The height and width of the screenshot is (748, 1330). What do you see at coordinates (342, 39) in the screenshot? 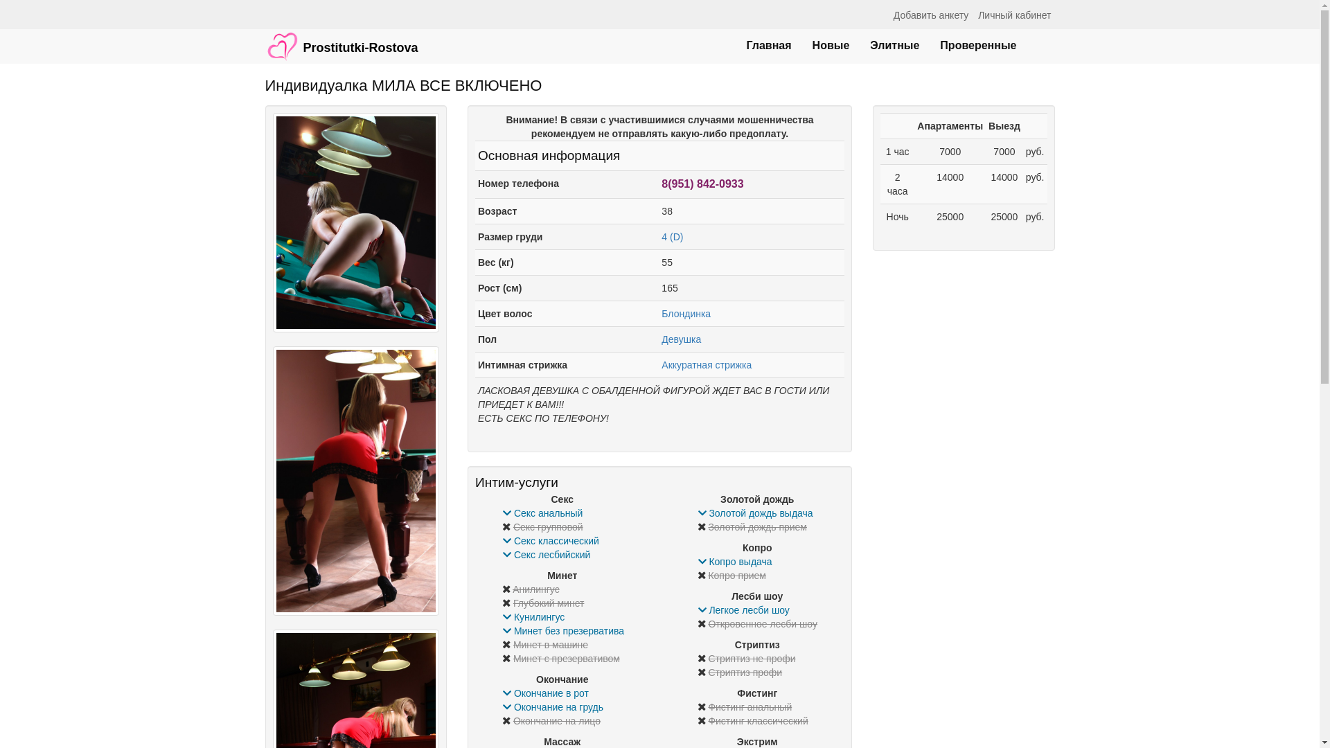
I see `Prostitutki-Rostova` at bounding box center [342, 39].